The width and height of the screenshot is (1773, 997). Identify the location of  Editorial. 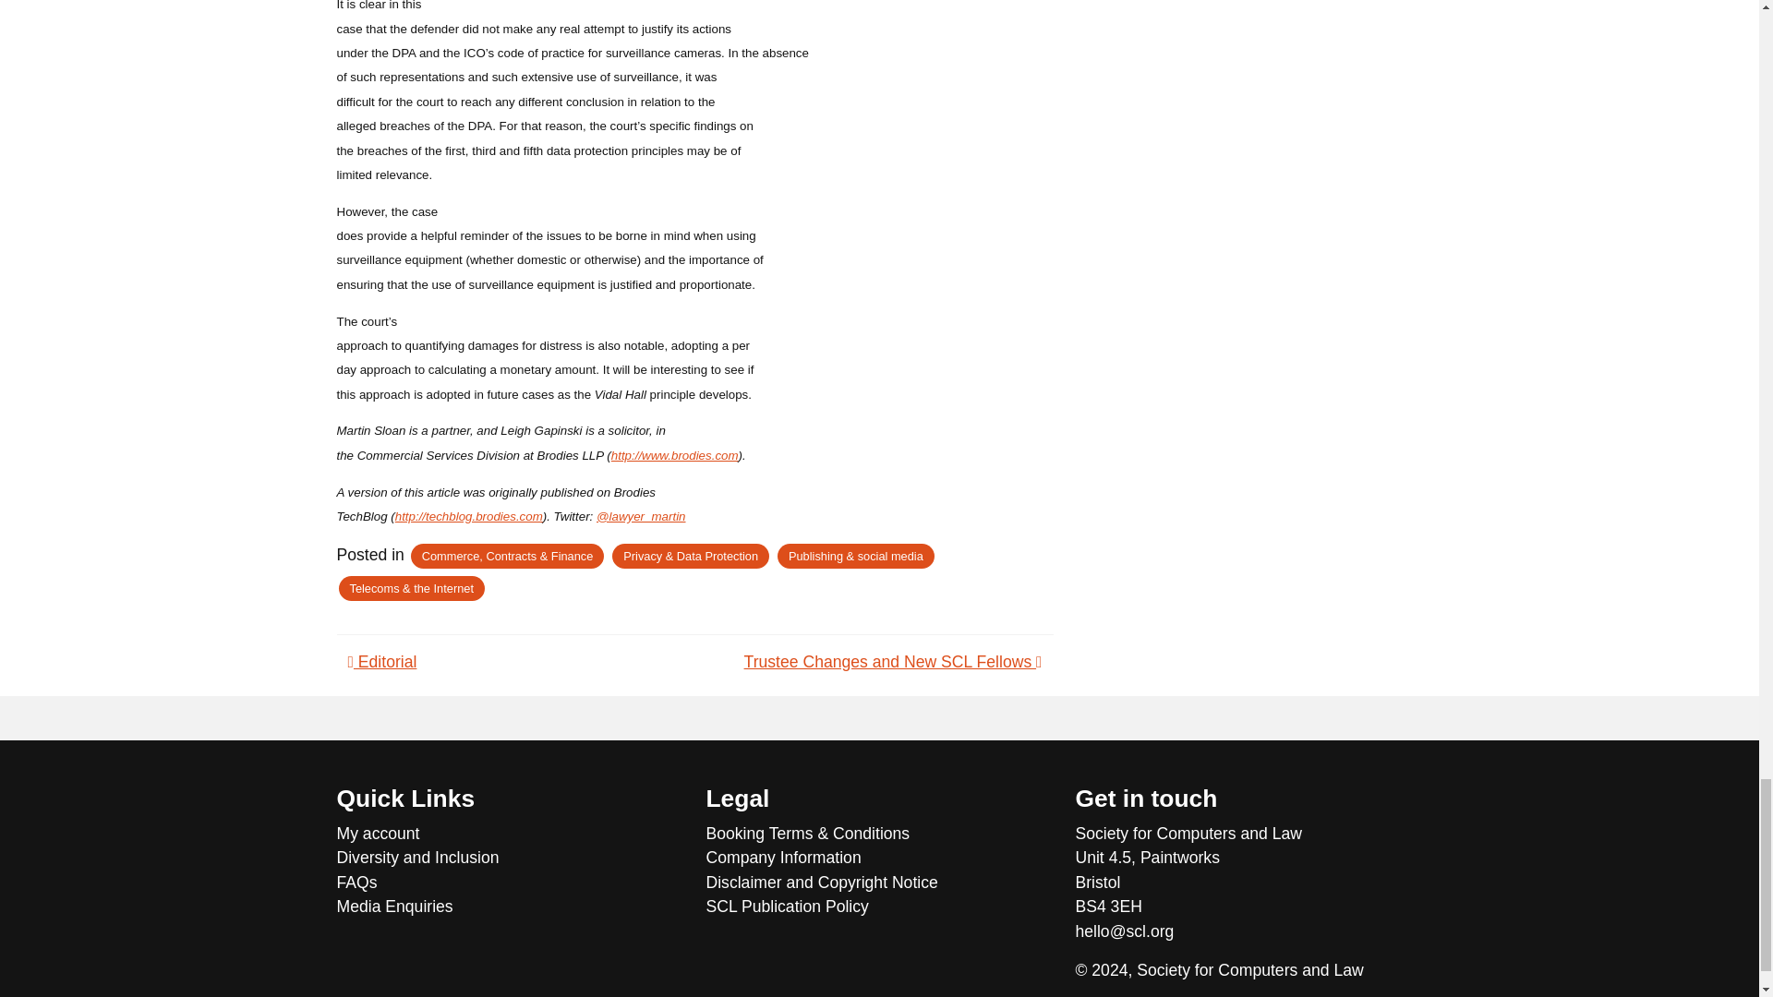
(382, 661).